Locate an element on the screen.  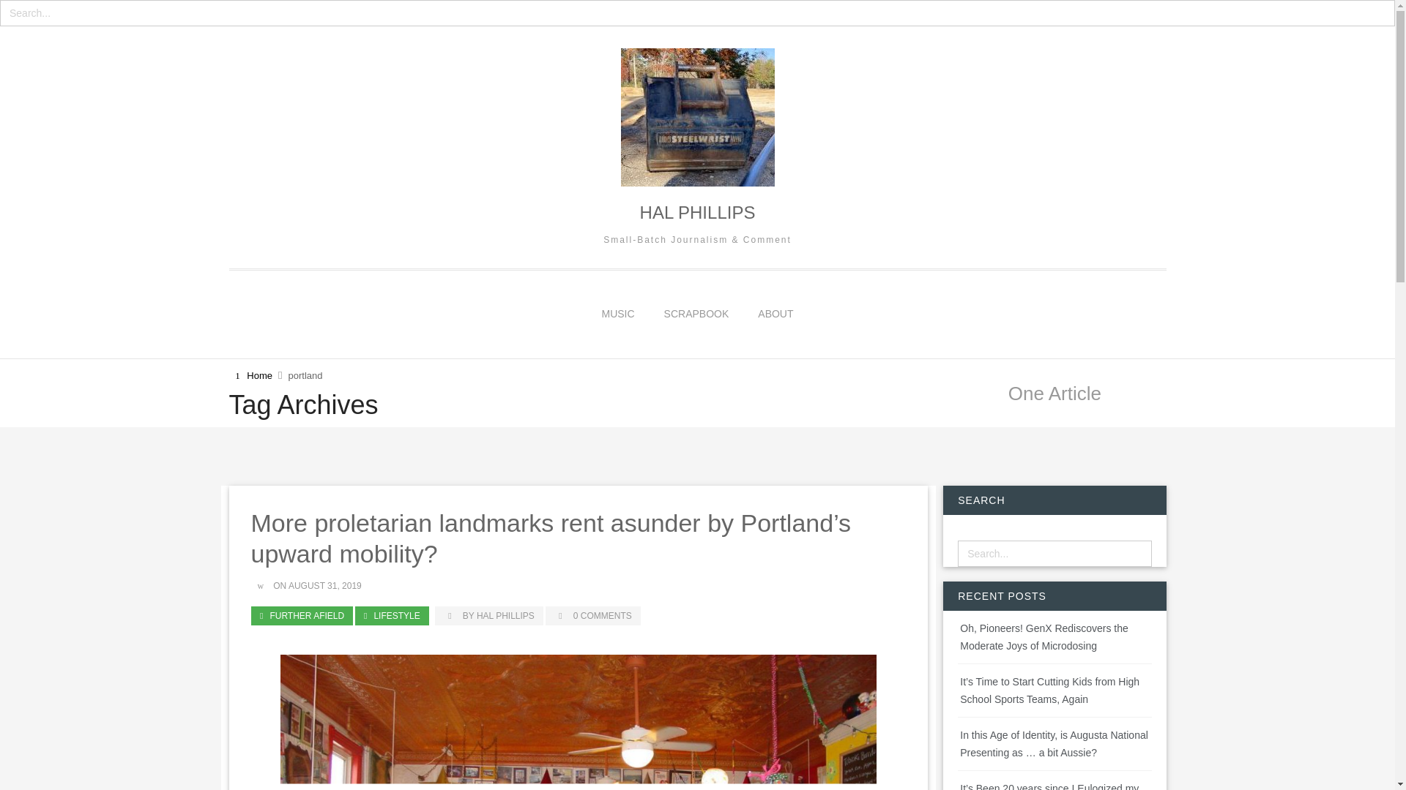
go to home is located at coordinates (252, 376).